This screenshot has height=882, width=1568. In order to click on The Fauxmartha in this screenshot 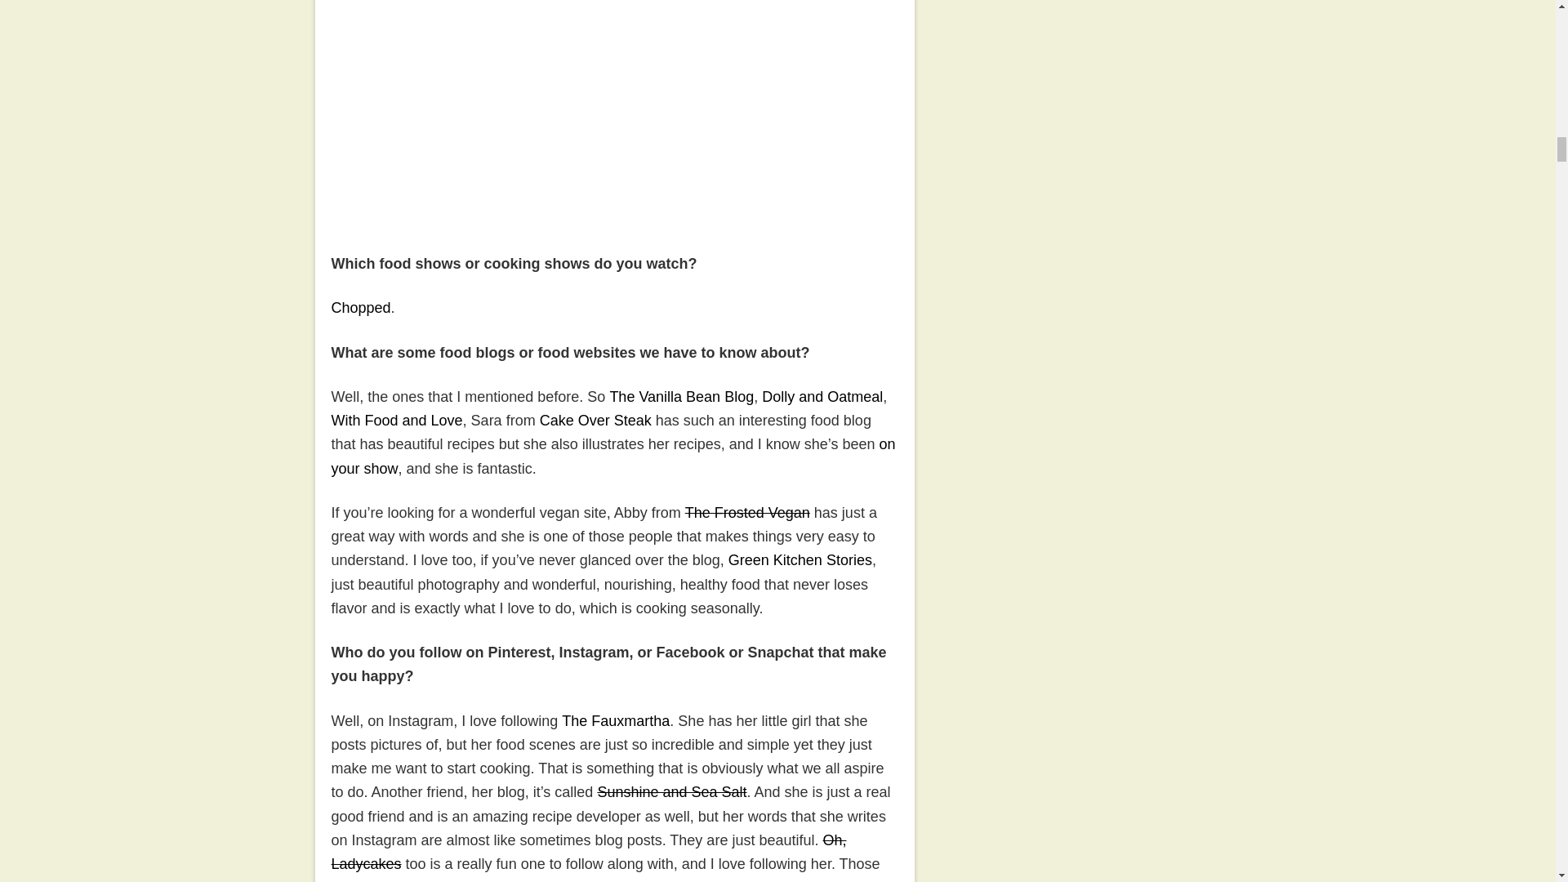, I will do `click(615, 720)`.